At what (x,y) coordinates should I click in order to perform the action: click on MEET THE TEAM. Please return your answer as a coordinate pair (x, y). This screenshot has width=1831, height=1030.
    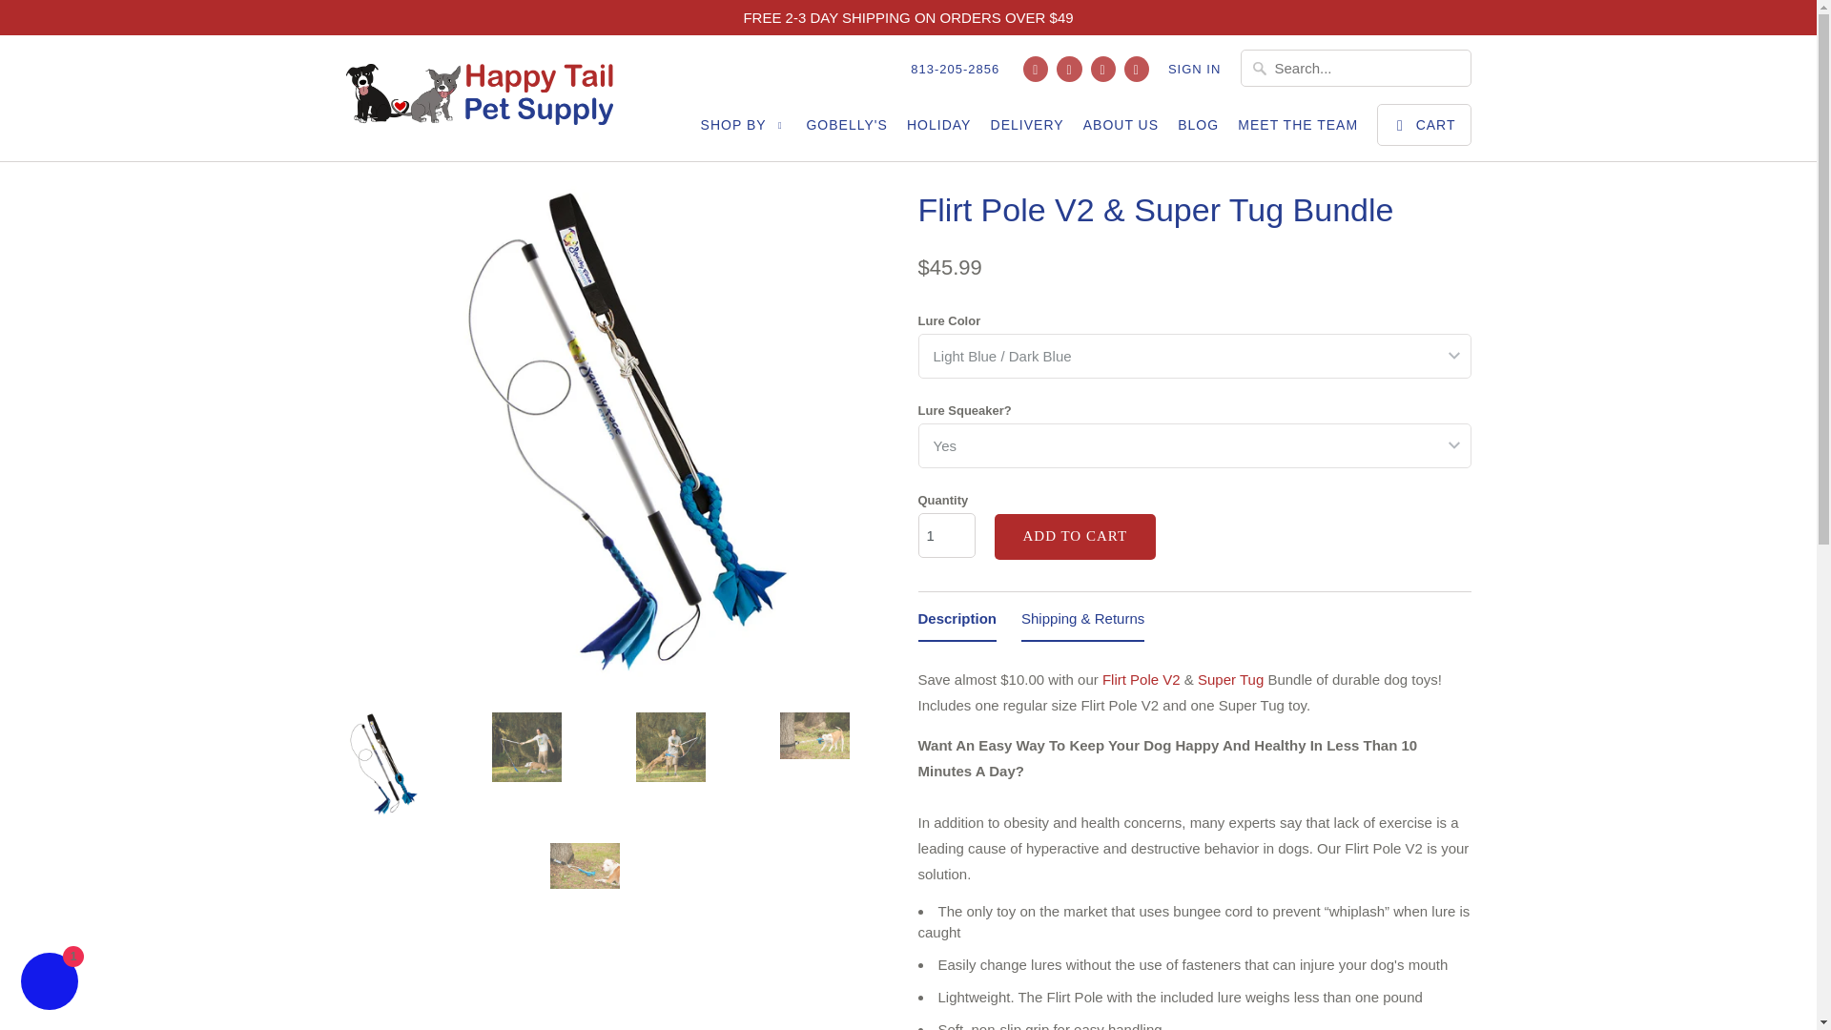
    Looking at the image, I should click on (1297, 130).